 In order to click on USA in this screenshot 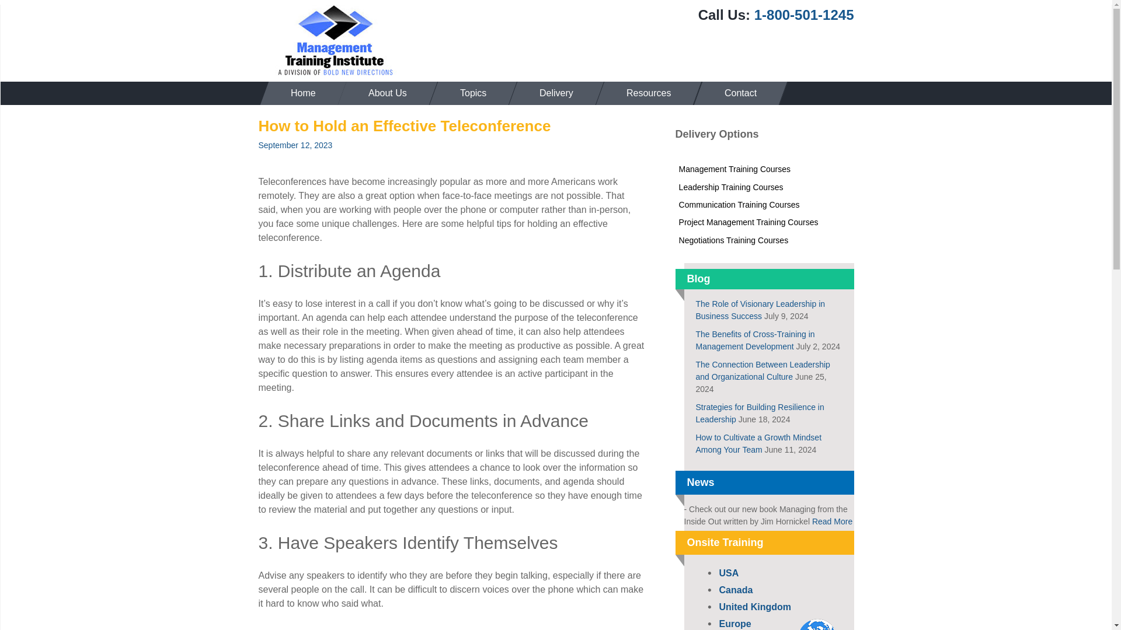, I will do `click(729, 573)`.